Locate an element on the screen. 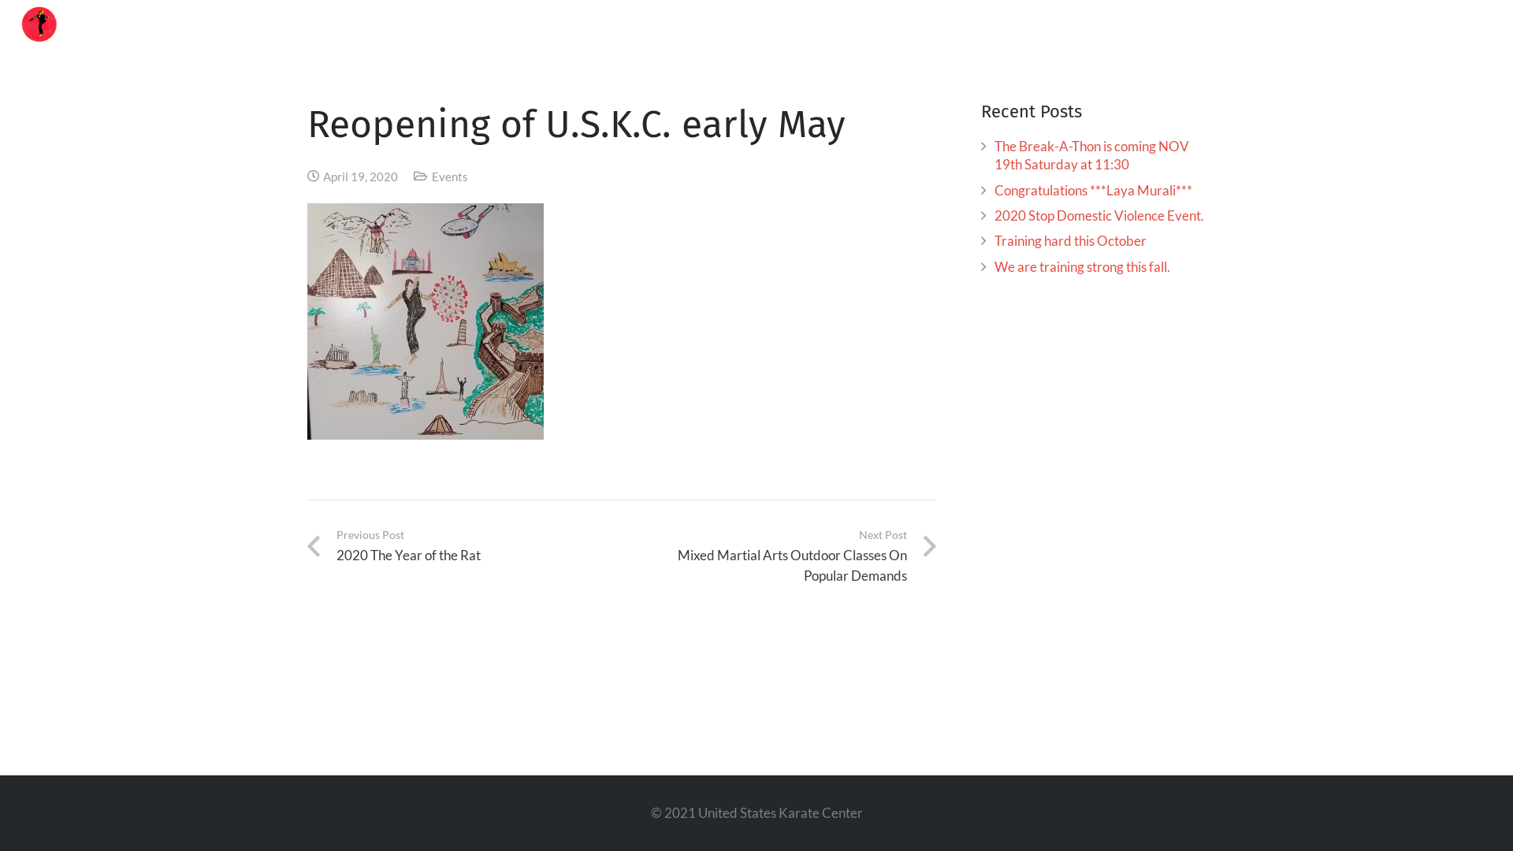  CONTACT is located at coordinates (1416, 24).